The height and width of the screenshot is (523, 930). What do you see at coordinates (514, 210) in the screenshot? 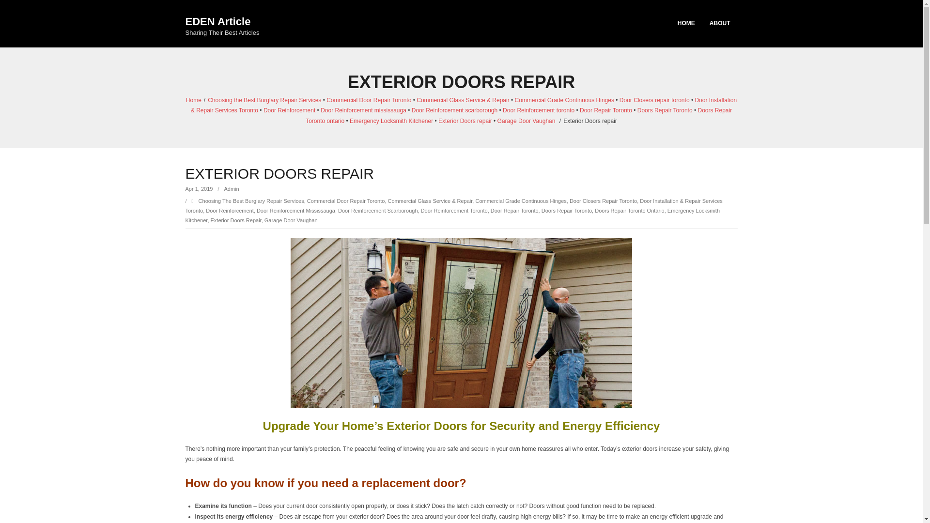
I see `Choosing The Best Burglary Repair Services` at bounding box center [514, 210].